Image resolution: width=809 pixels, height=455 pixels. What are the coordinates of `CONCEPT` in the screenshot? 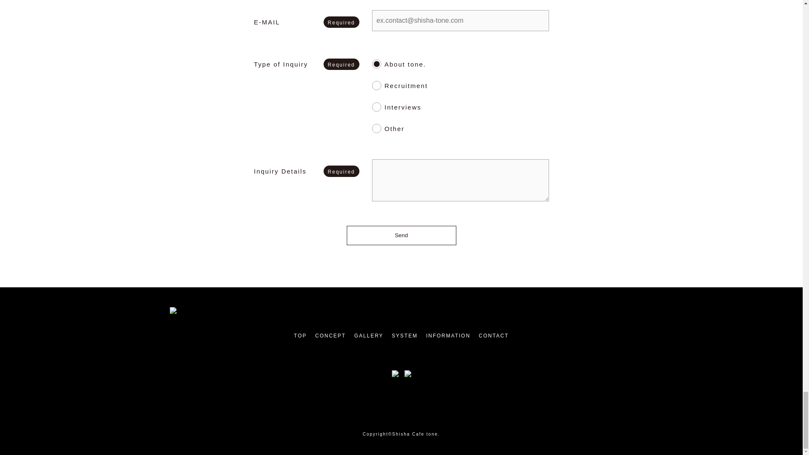 It's located at (330, 335).